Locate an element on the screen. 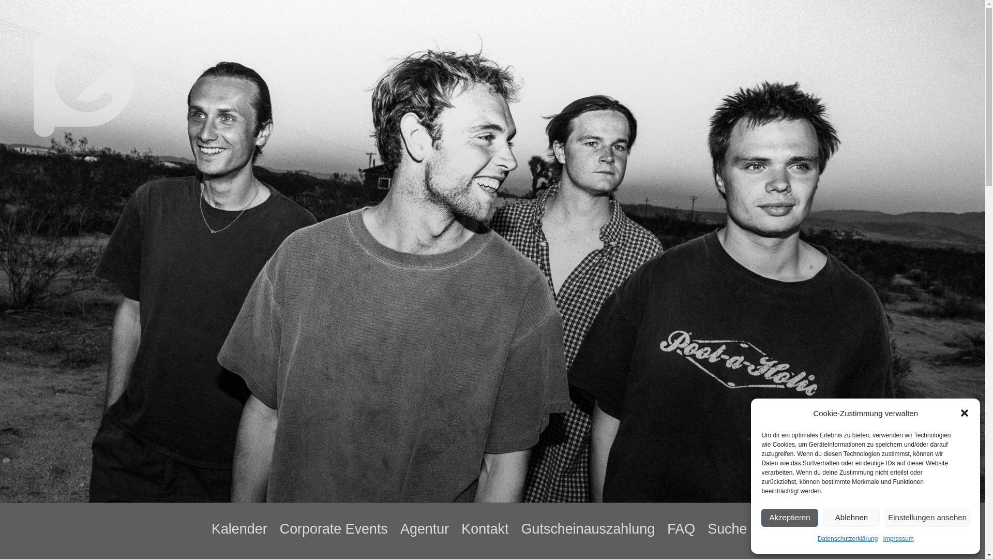 Image resolution: width=993 pixels, height=559 pixels. Corporate Events is located at coordinates (333, 529).